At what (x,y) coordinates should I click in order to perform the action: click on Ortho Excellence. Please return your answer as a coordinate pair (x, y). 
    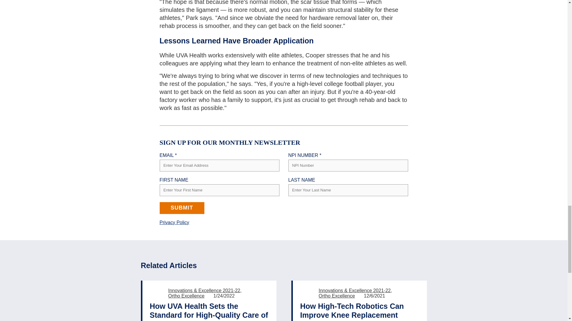
    Looking at the image, I should click on (186, 296).